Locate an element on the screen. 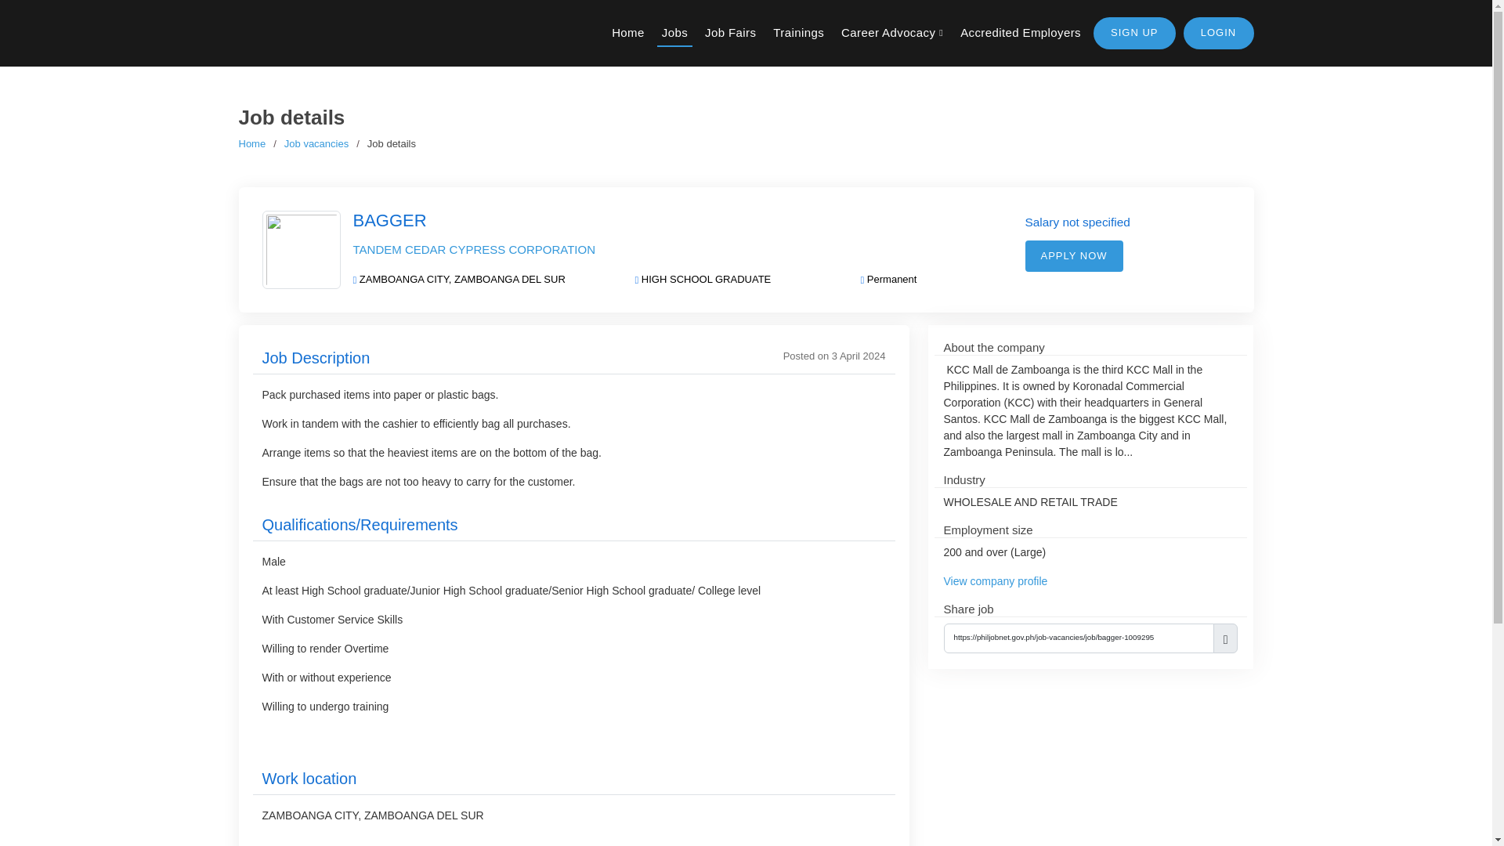  TANDEM CEDAR CYPRESS CORPORATION is located at coordinates (473, 249).